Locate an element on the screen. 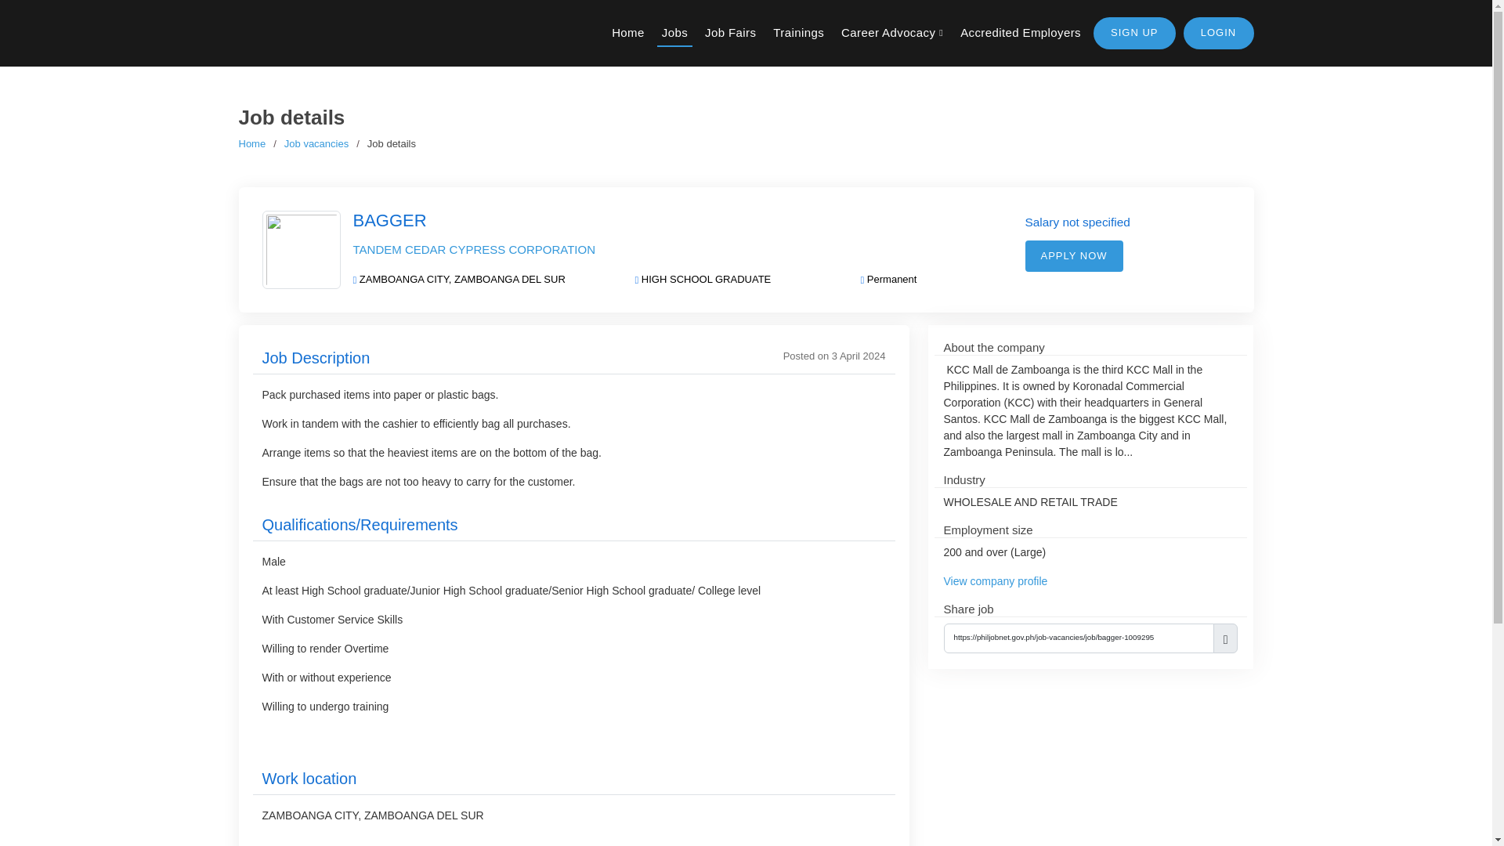  TANDEM CEDAR CYPRESS CORPORATION is located at coordinates (473, 249).